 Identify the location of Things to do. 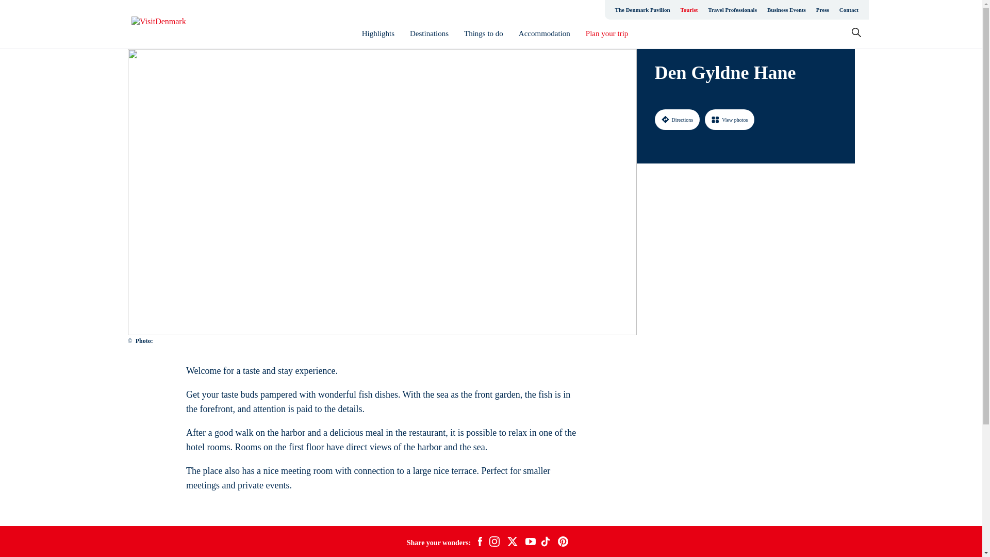
(484, 34).